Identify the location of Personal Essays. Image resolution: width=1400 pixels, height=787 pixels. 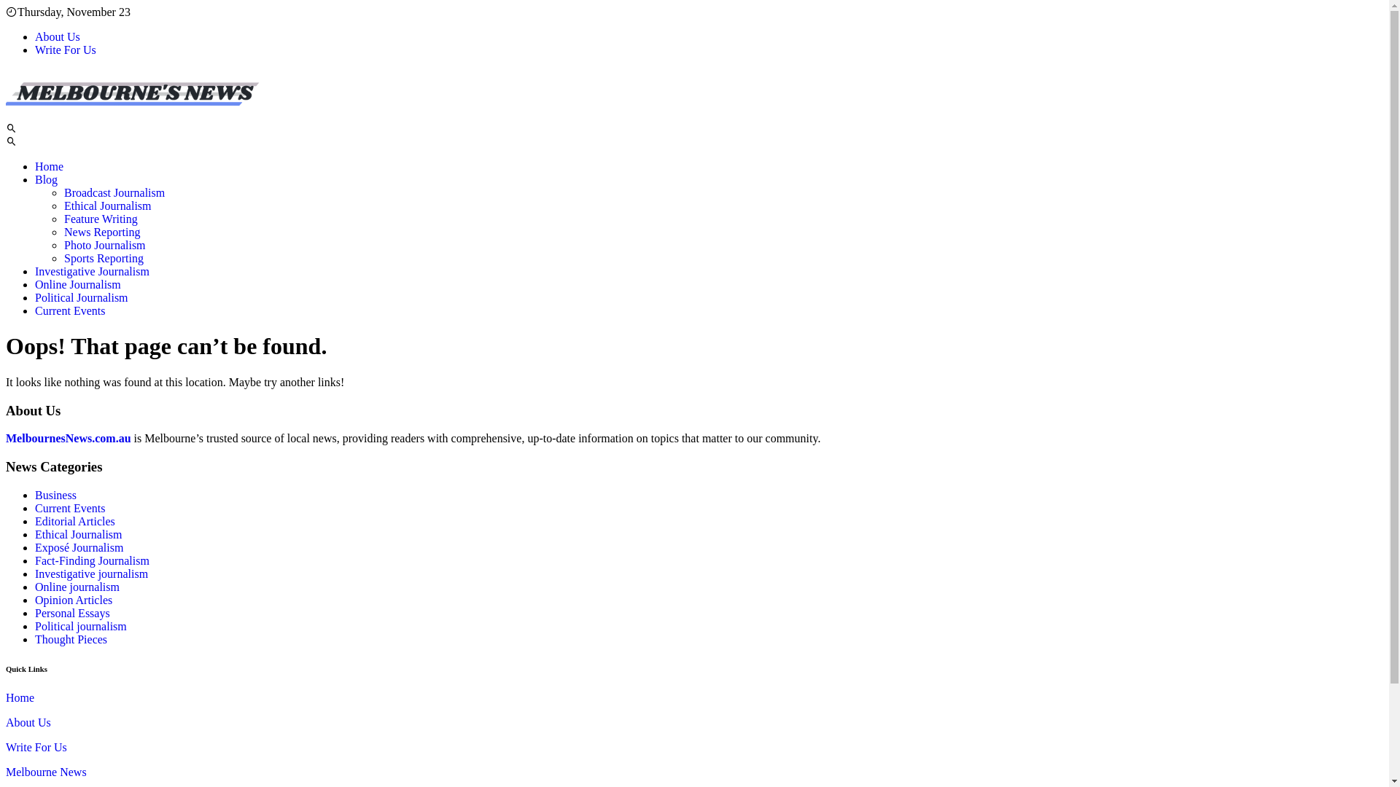
(73, 614).